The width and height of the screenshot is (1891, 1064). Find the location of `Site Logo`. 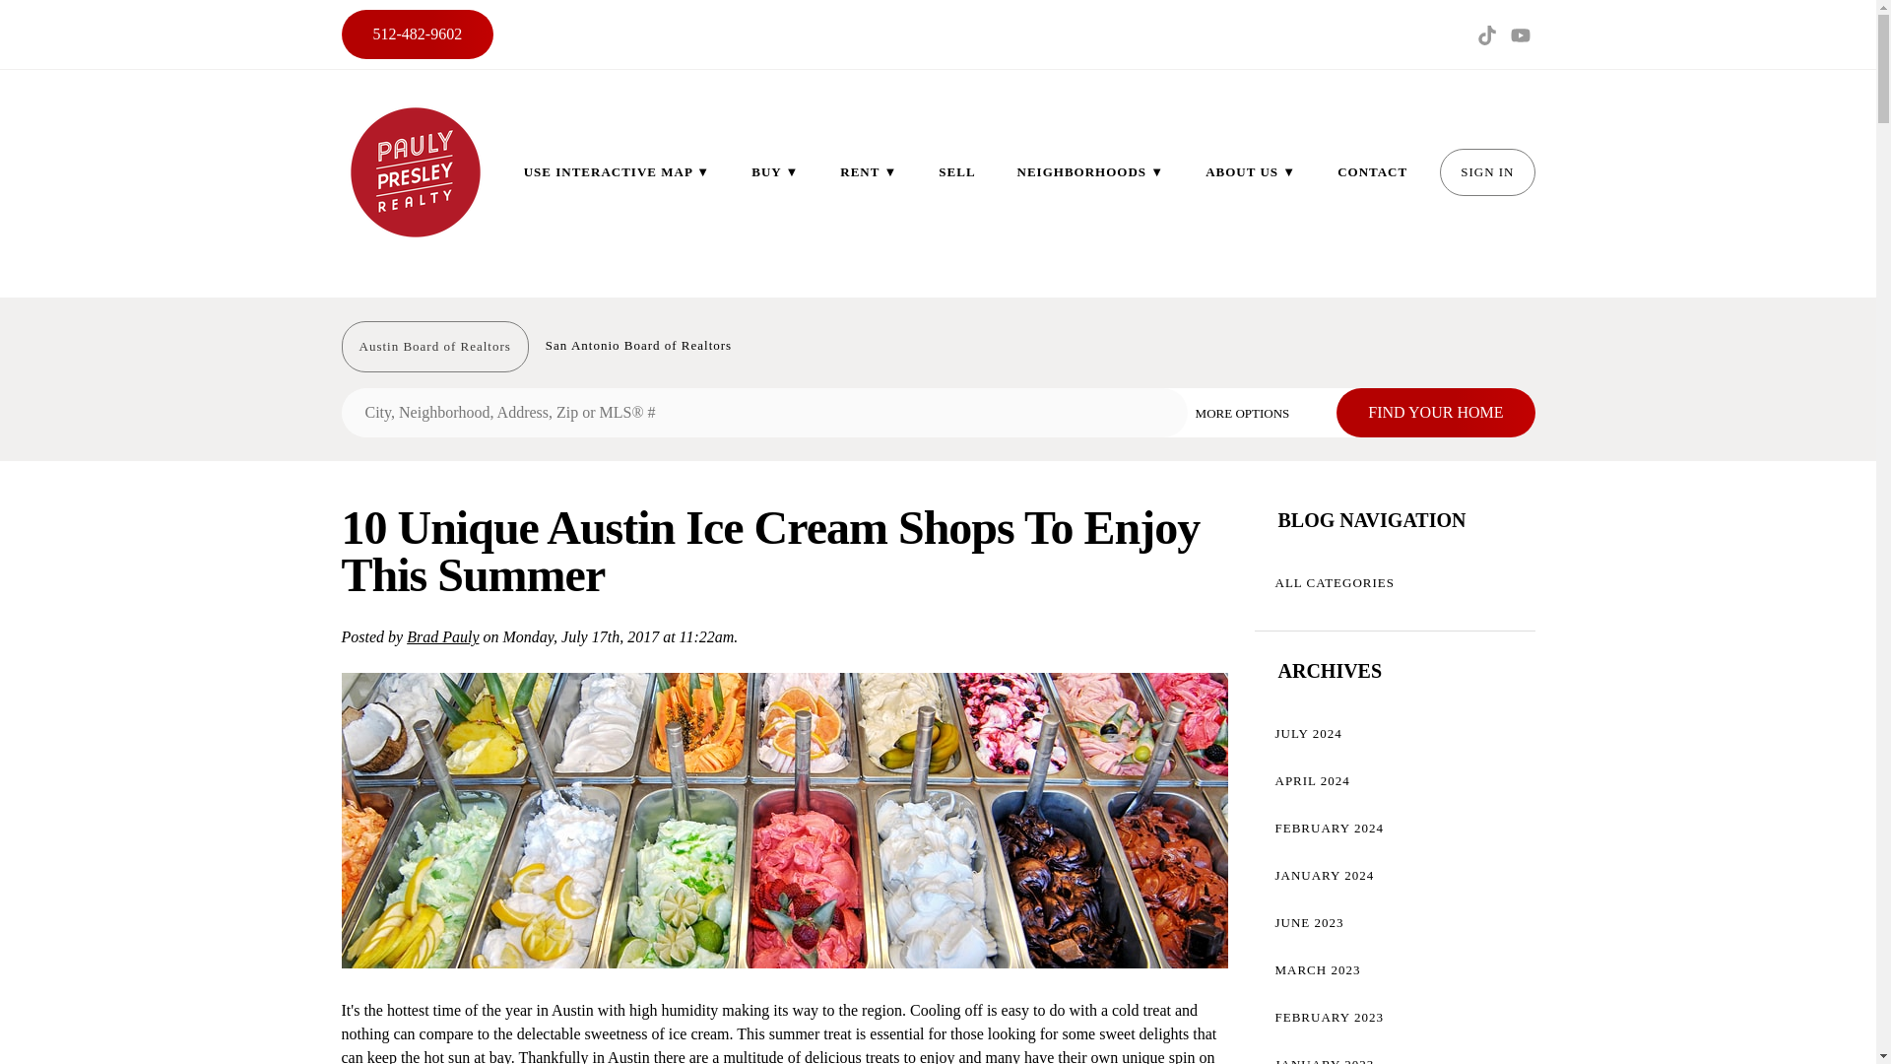

Site Logo is located at coordinates (414, 171).